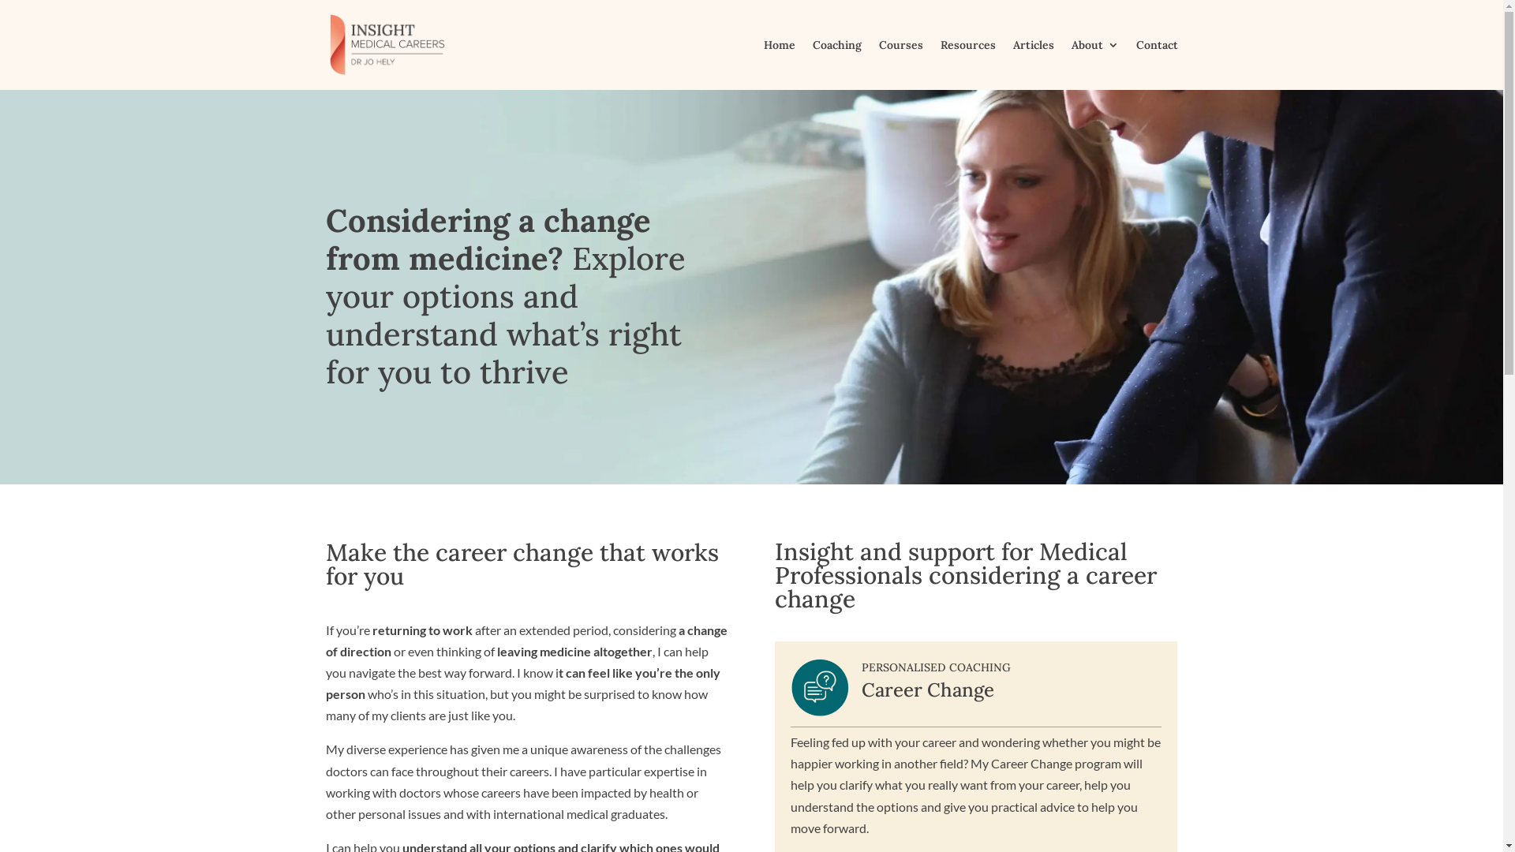 The height and width of the screenshot is (852, 1515). I want to click on Articles, so click(1034, 65).